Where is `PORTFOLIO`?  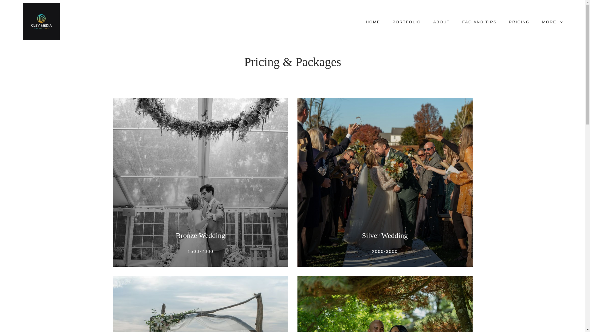 PORTFOLIO is located at coordinates (406, 22).